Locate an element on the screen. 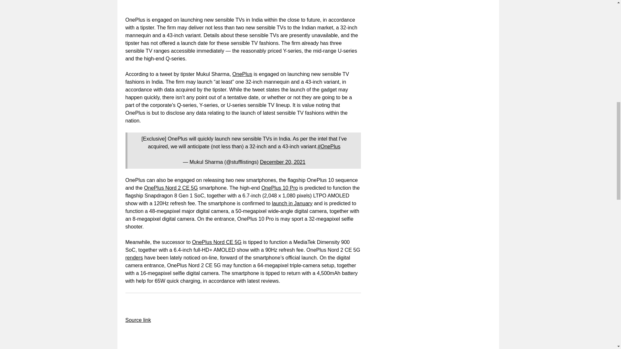 The height and width of the screenshot is (349, 621). OnePlus 10 Pro is located at coordinates (279, 188).